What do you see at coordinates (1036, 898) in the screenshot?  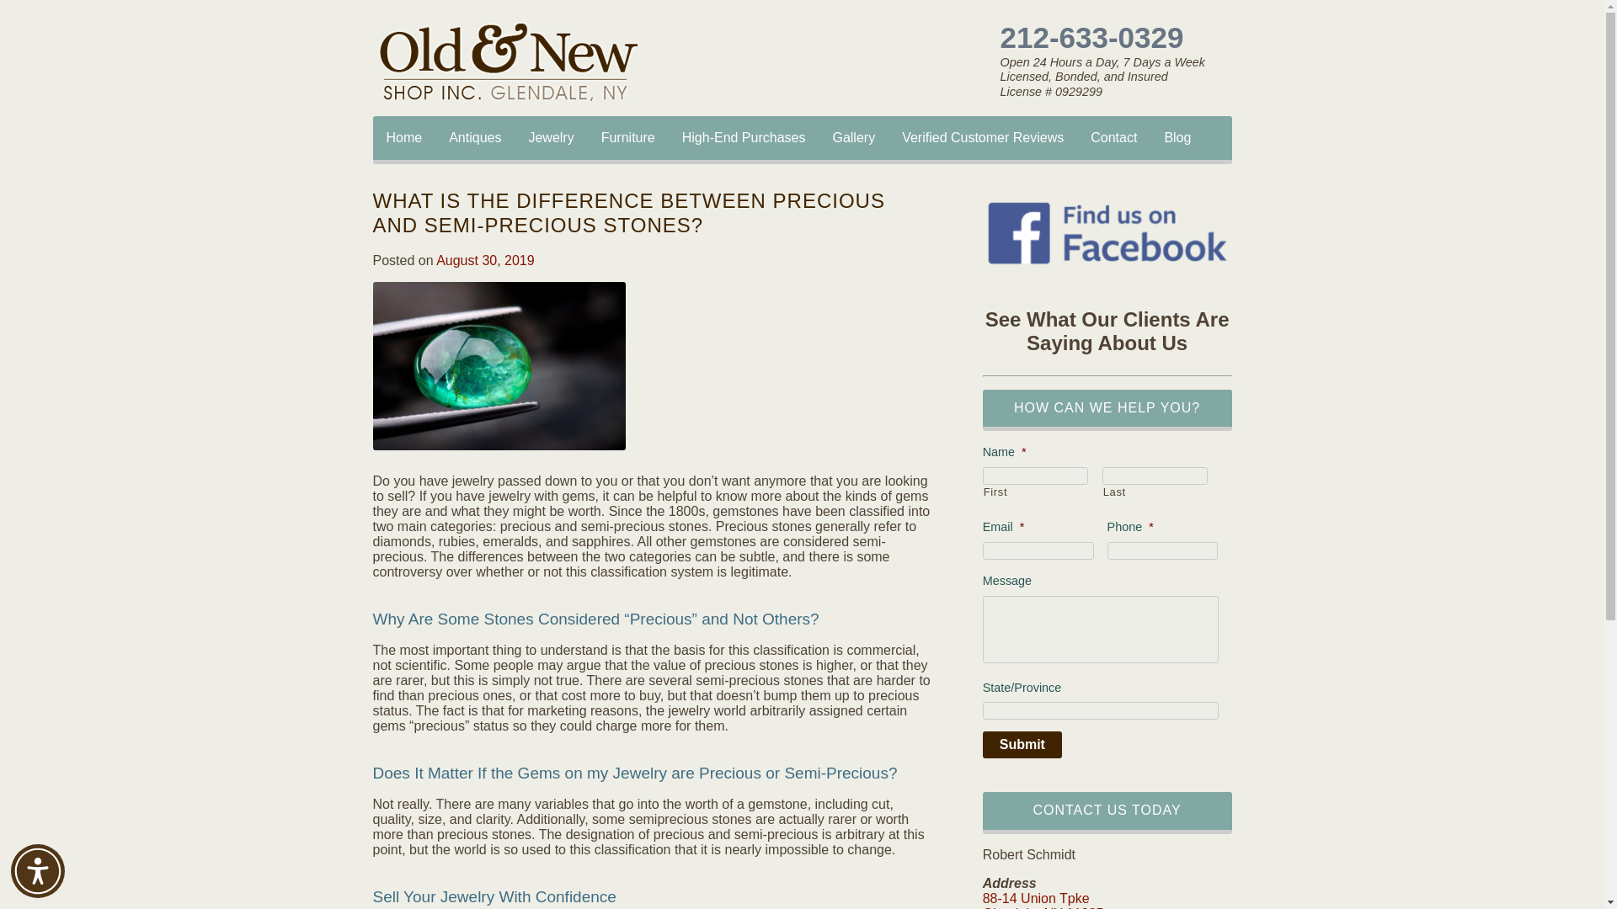 I see `88-14 Union Tpke` at bounding box center [1036, 898].